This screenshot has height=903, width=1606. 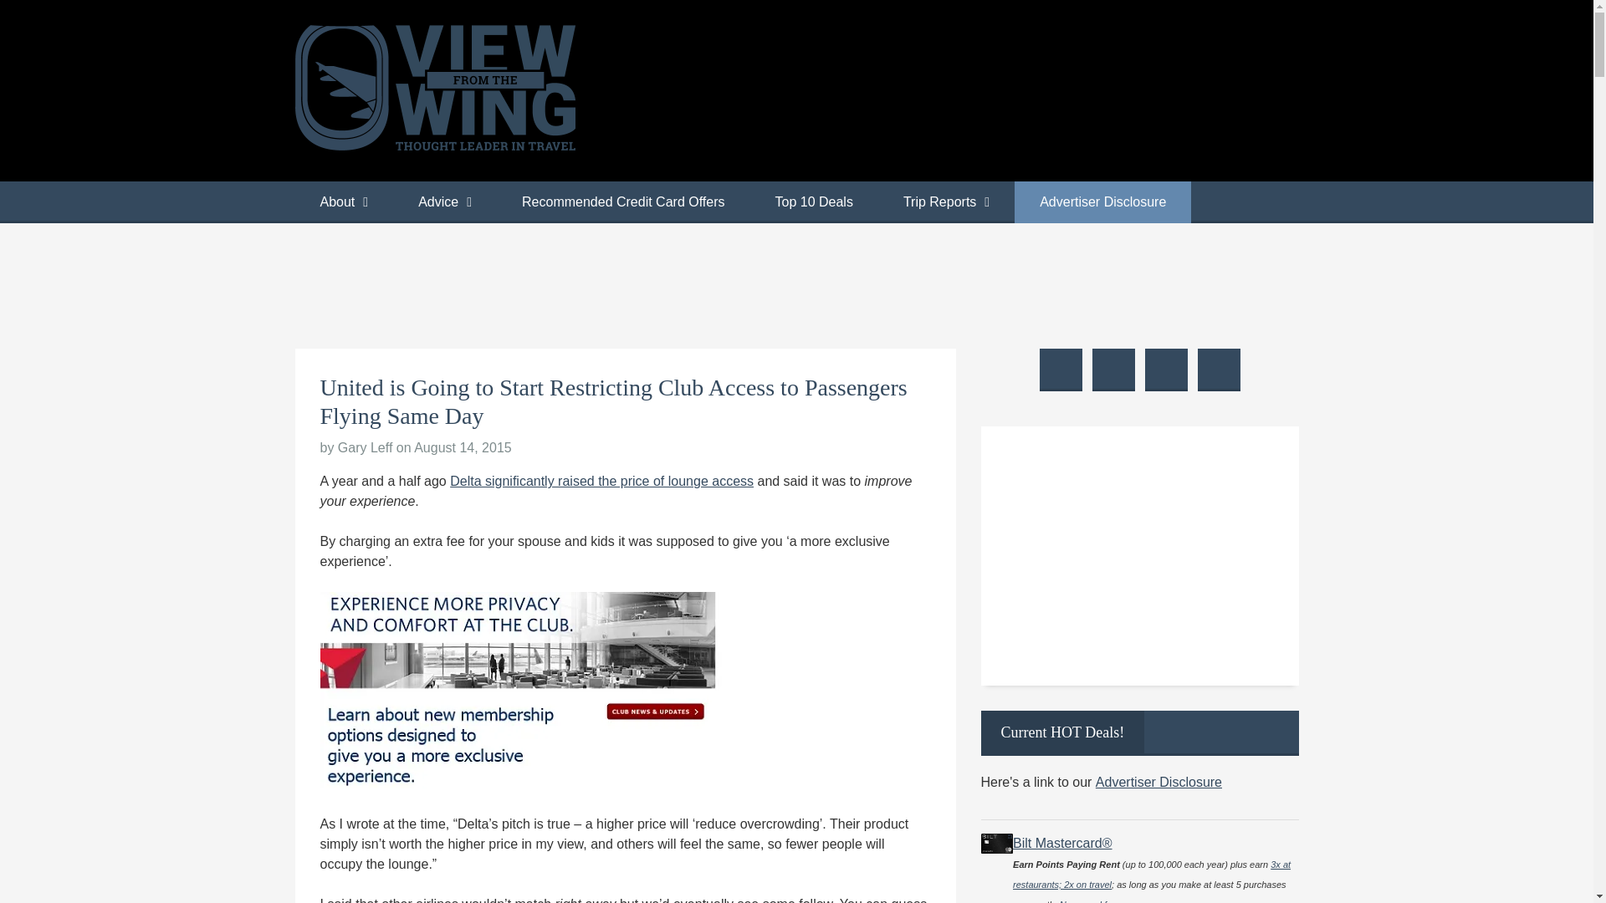 What do you see at coordinates (813, 202) in the screenshot?
I see `Top 10 Deals` at bounding box center [813, 202].